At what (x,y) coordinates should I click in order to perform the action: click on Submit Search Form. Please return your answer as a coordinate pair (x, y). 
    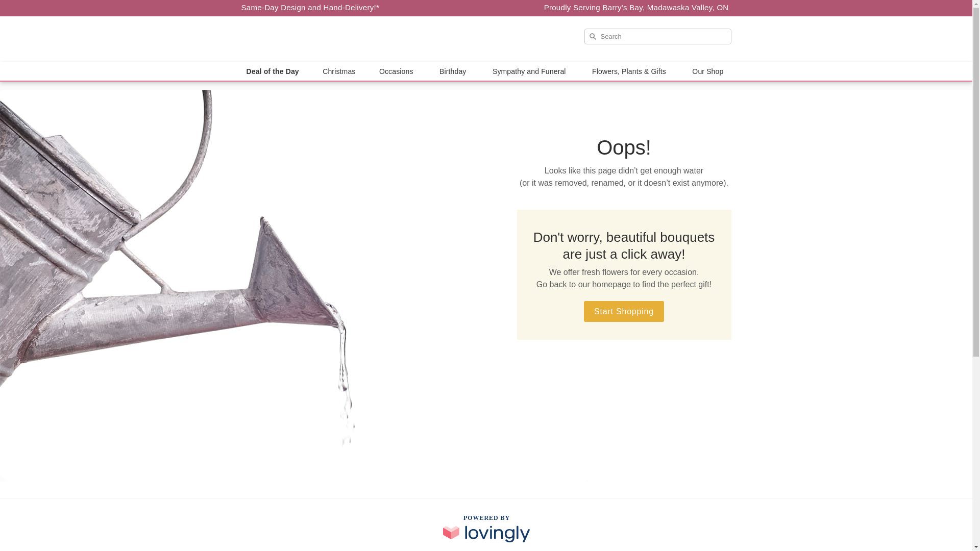
    Looking at the image, I should click on (35, 5).